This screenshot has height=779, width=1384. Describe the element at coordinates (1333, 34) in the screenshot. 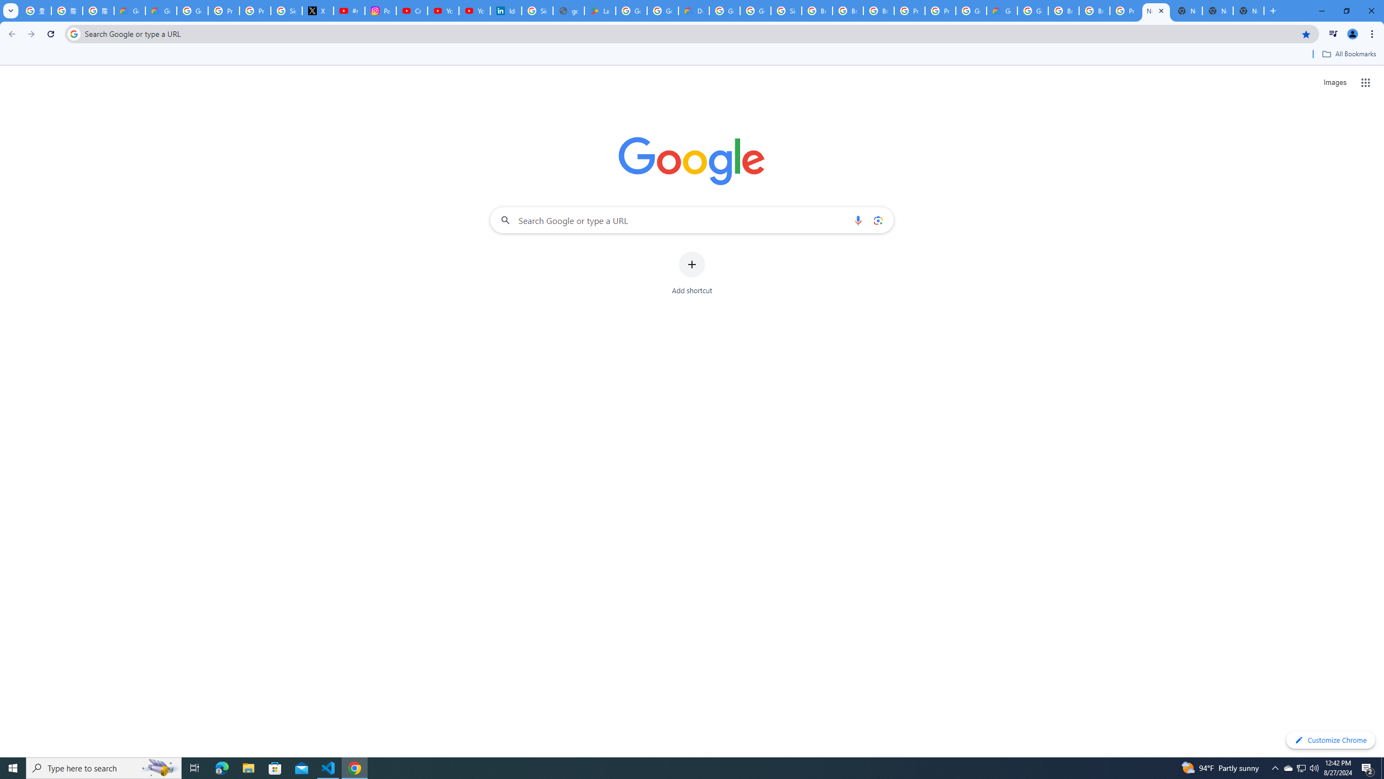

I see `Control your music, videos, and more` at that location.